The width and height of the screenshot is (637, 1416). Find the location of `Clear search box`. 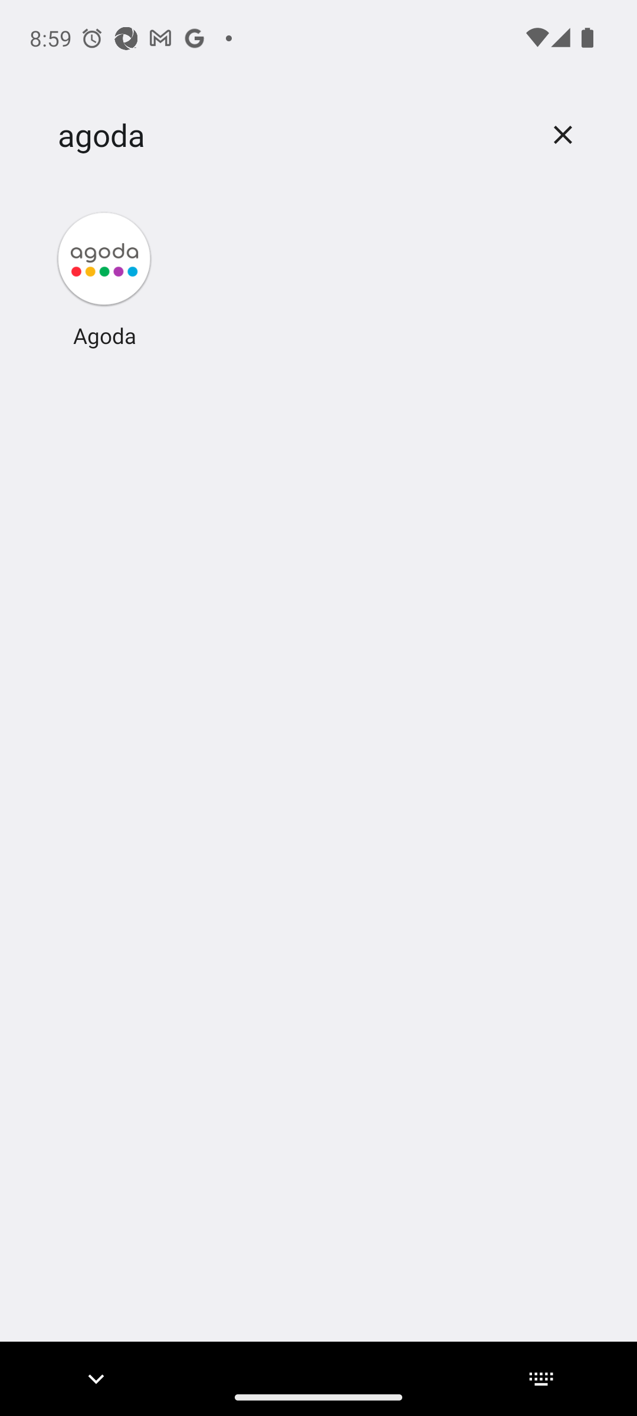

Clear search box is located at coordinates (563, 135).